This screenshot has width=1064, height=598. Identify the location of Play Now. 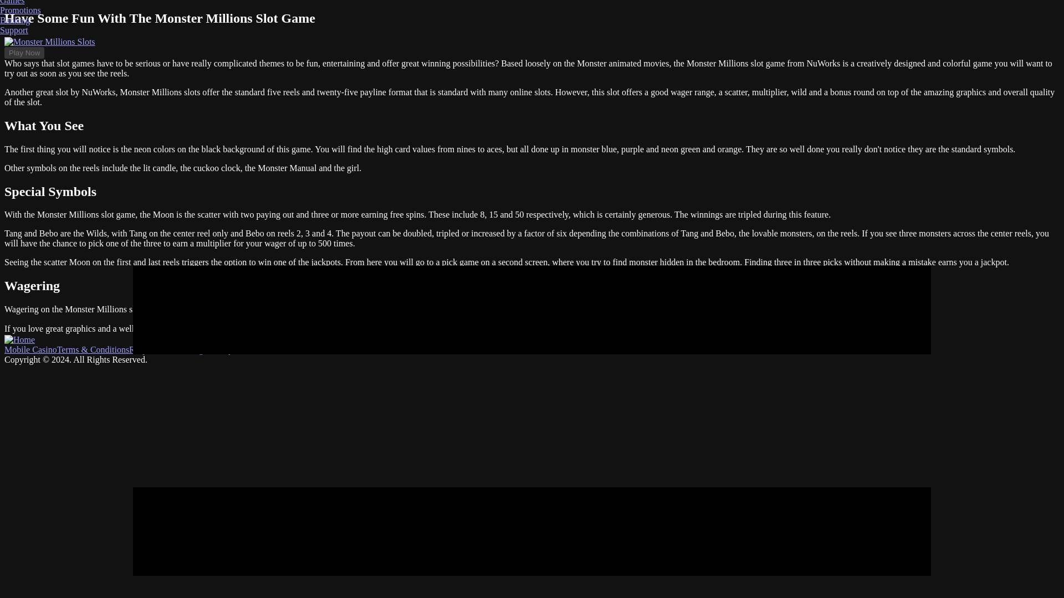
(839, 329).